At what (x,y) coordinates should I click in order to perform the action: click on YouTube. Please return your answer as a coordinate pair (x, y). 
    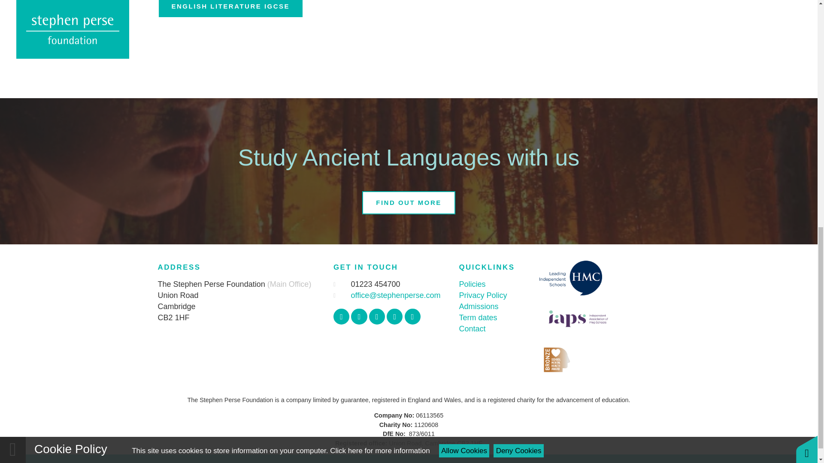
    Looking at the image, I should click on (394, 316).